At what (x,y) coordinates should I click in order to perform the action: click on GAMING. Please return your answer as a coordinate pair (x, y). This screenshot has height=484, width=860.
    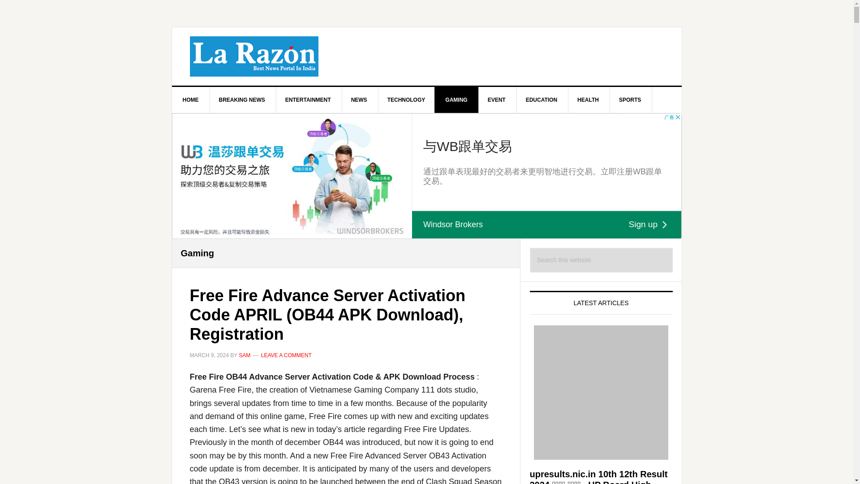
    Looking at the image, I should click on (456, 99).